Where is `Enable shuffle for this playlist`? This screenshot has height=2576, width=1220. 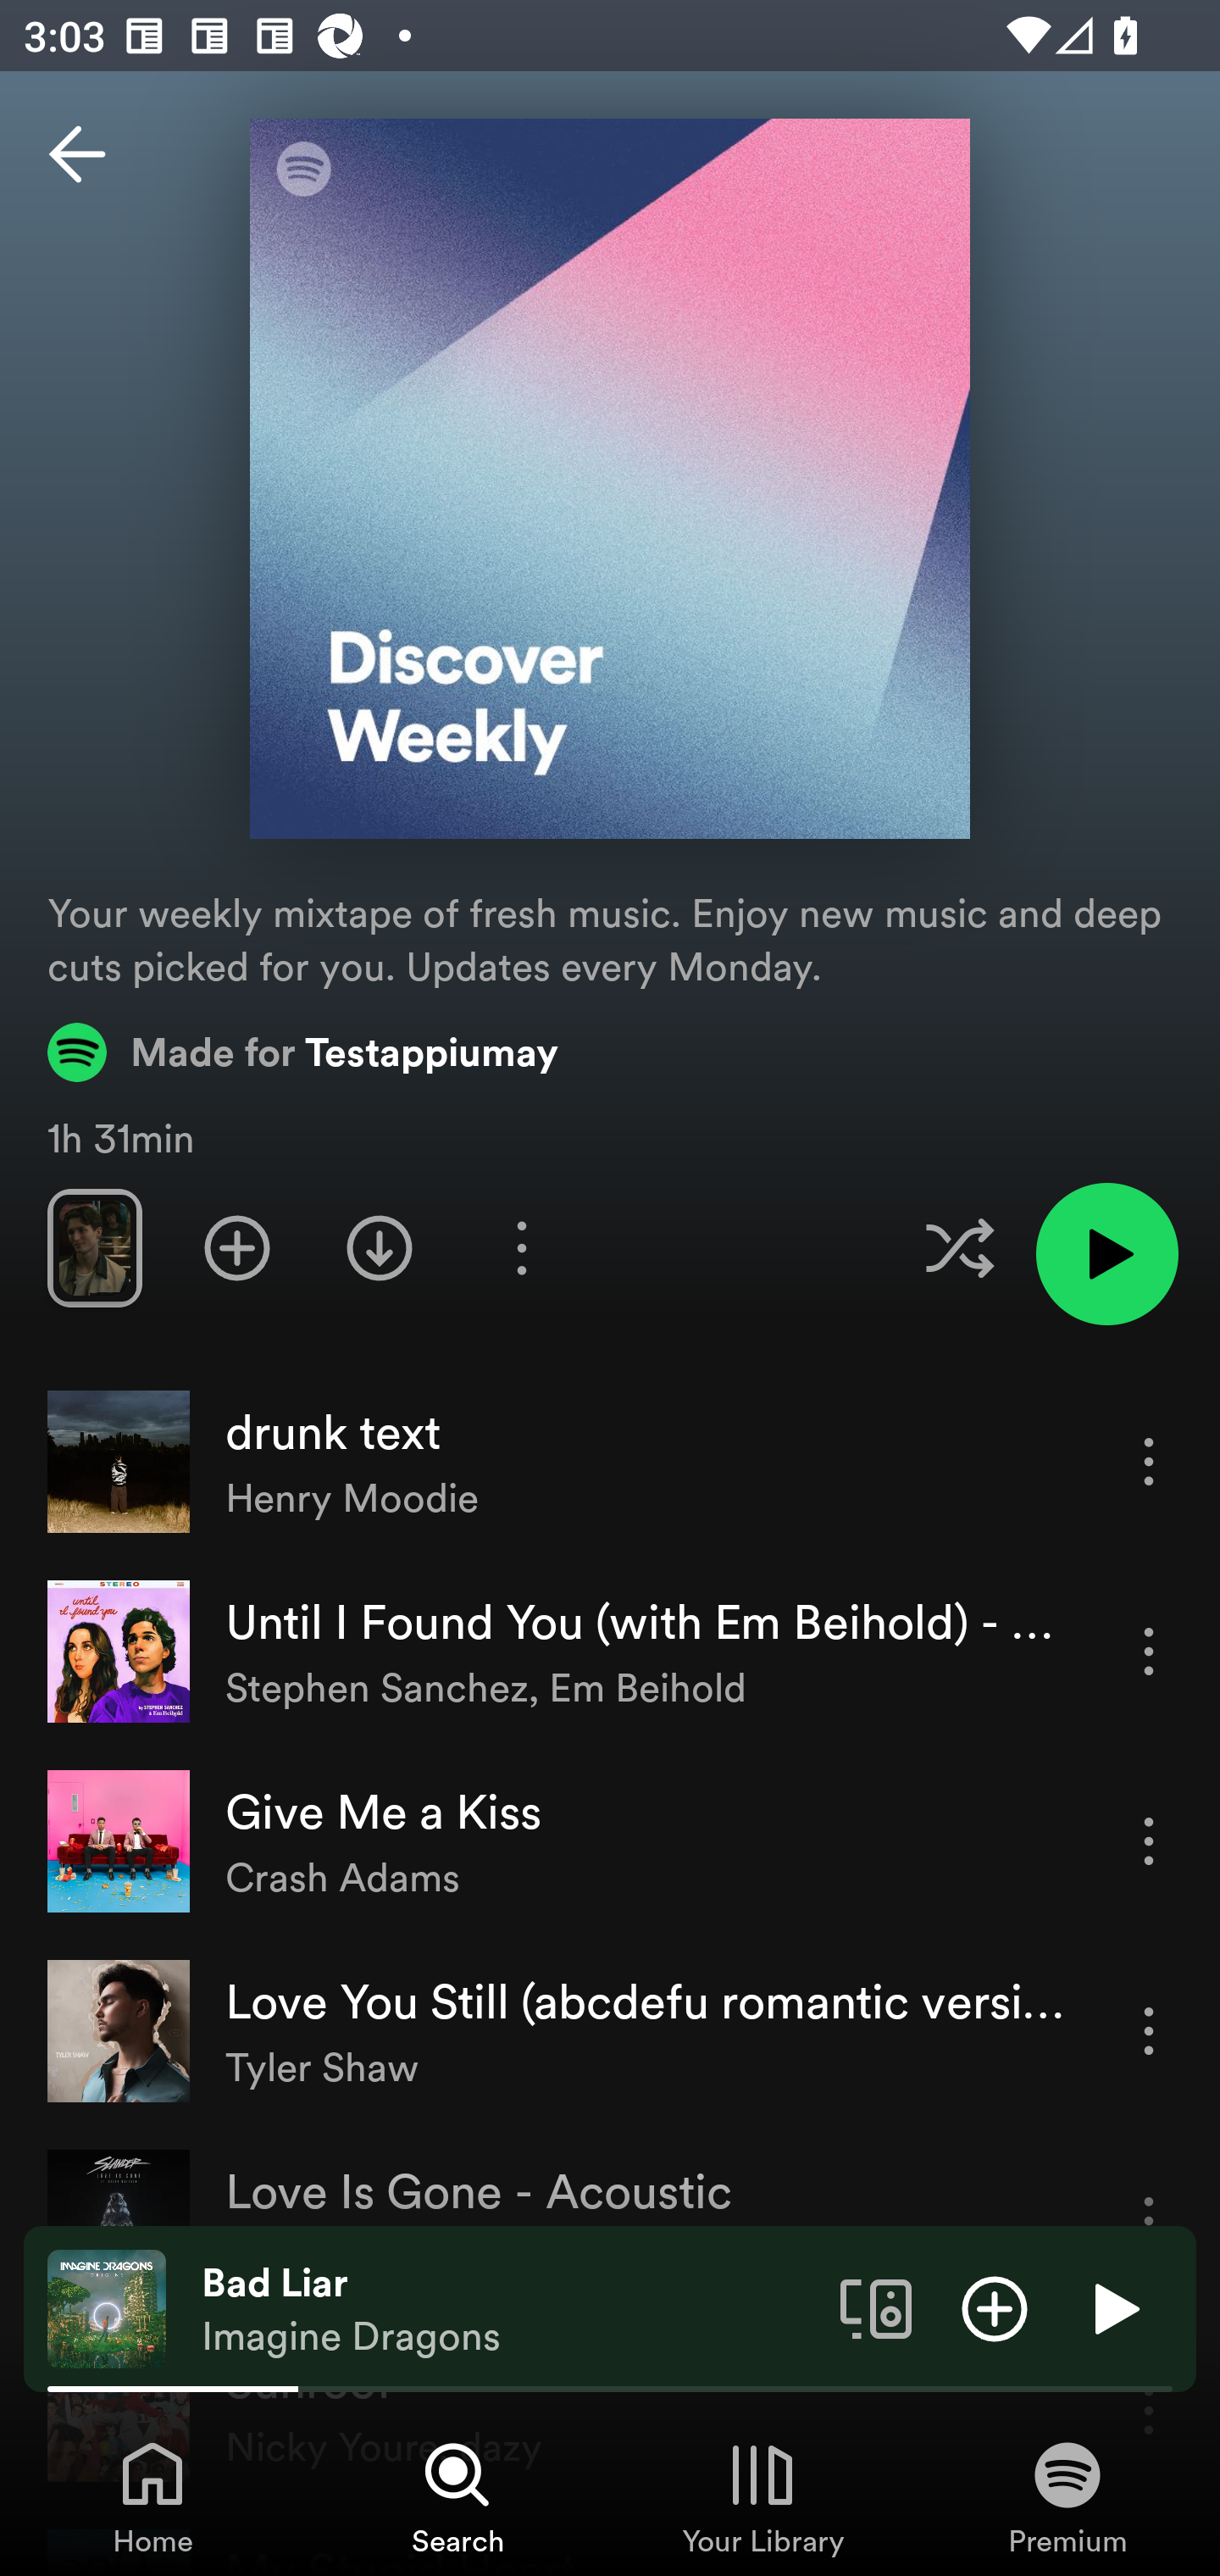
Enable shuffle for this playlist is located at coordinates (959, 1247).